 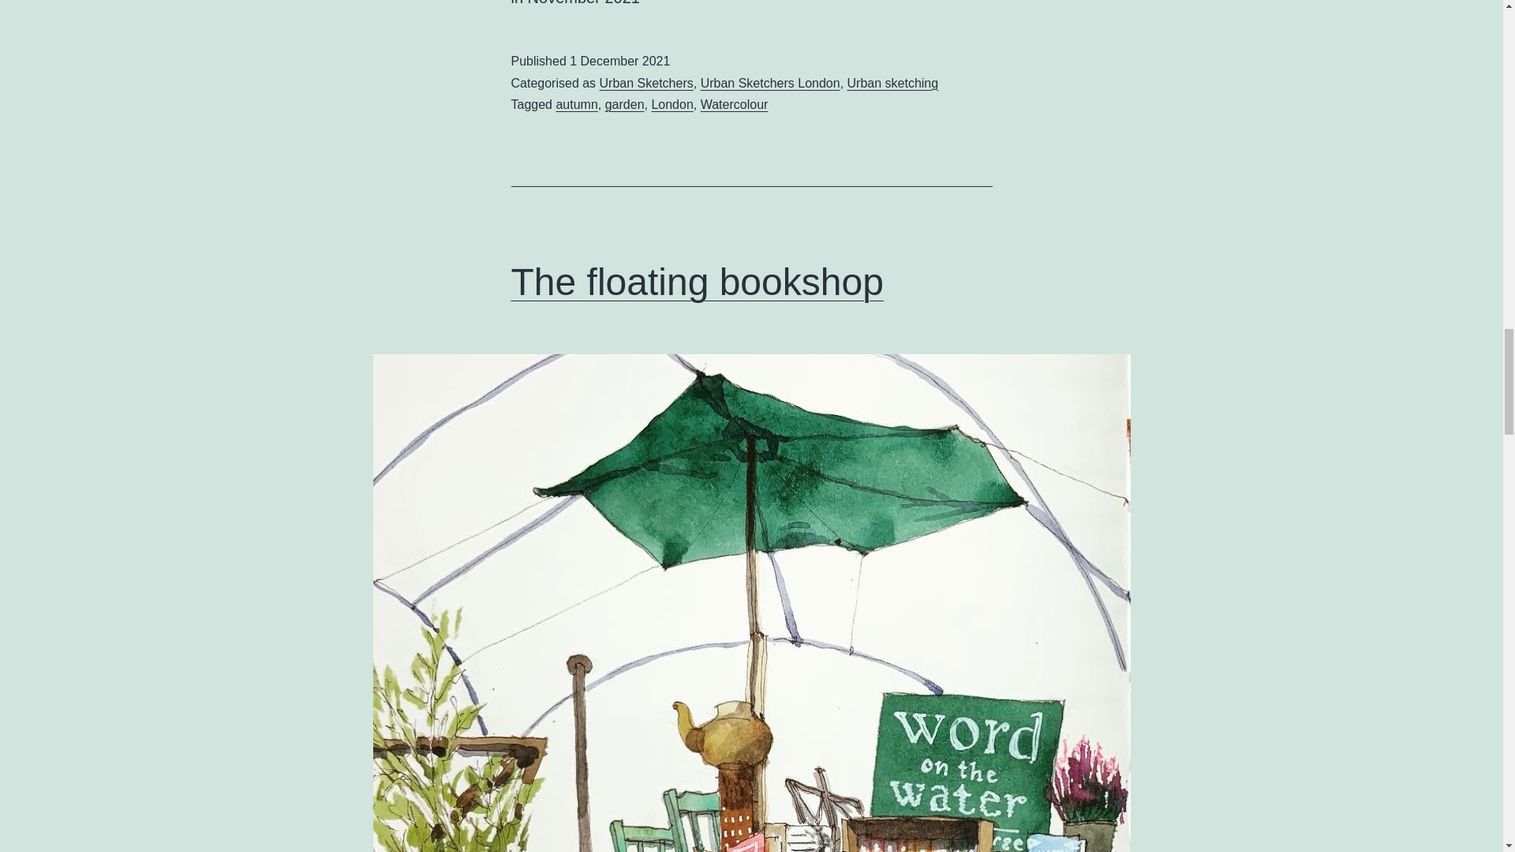 What do you see at coordinates (893, 84) in the screenshot?
I see `Urban sketching` at bounding box center [893, 84].